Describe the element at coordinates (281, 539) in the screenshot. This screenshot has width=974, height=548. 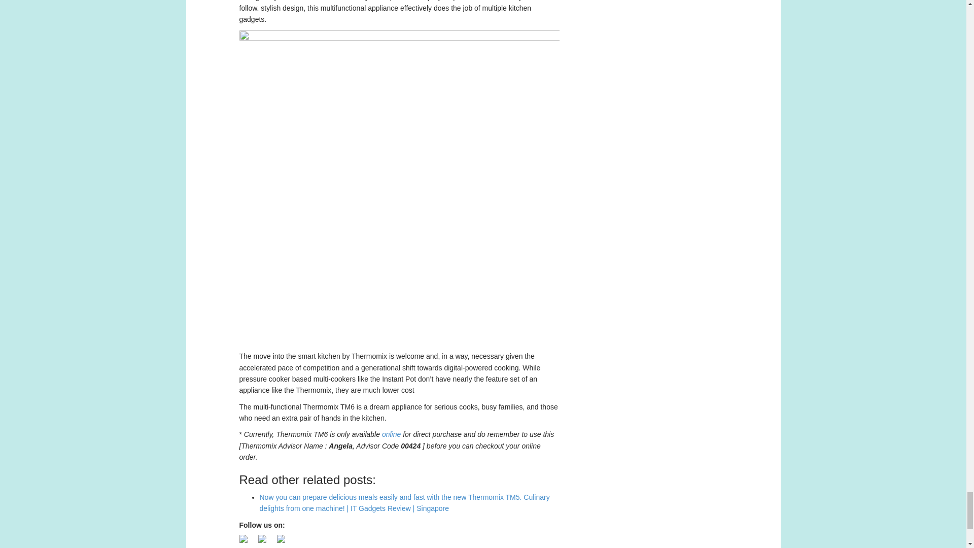
I see `Check out our instagram feed` at that location.